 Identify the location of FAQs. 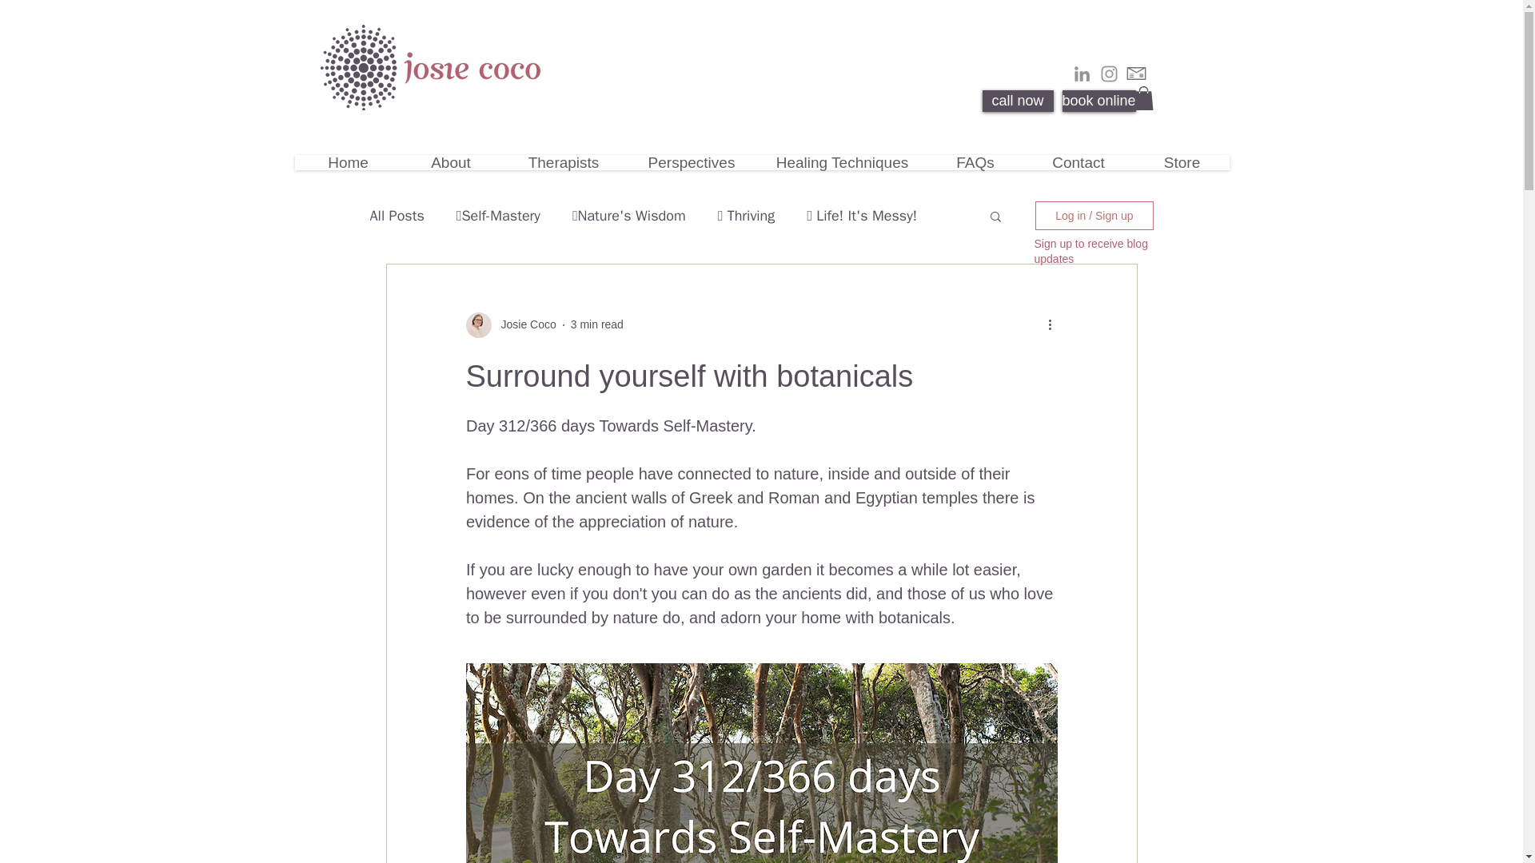
(975, 161).